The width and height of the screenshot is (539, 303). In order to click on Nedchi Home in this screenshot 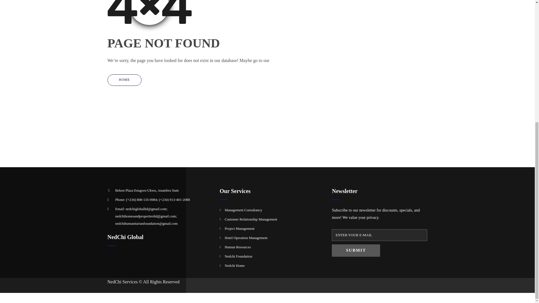, I will do `click(235, 265)`.